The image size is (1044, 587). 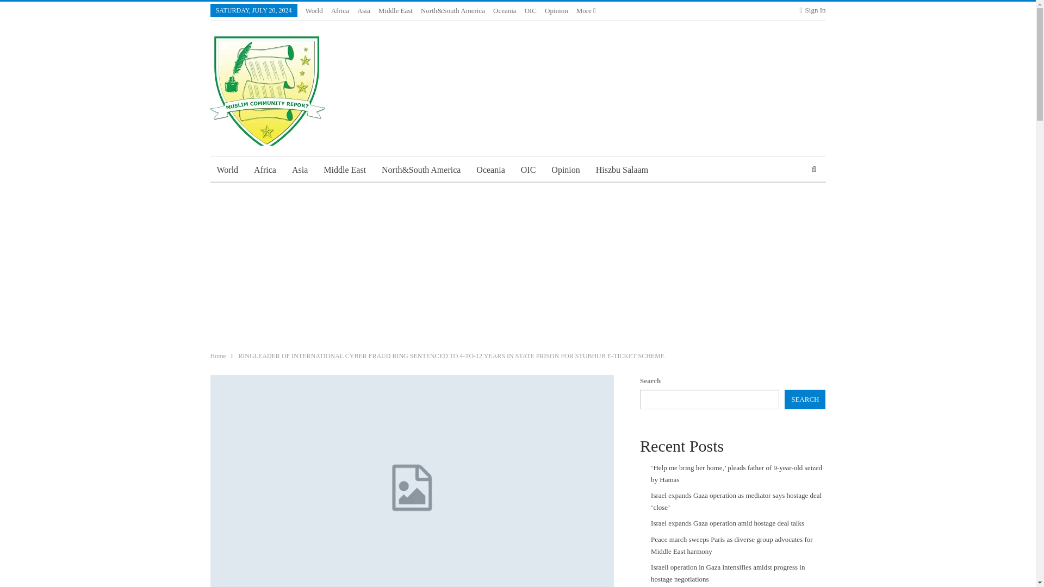 I want to click on Middle East, so click(x=395, y=10).